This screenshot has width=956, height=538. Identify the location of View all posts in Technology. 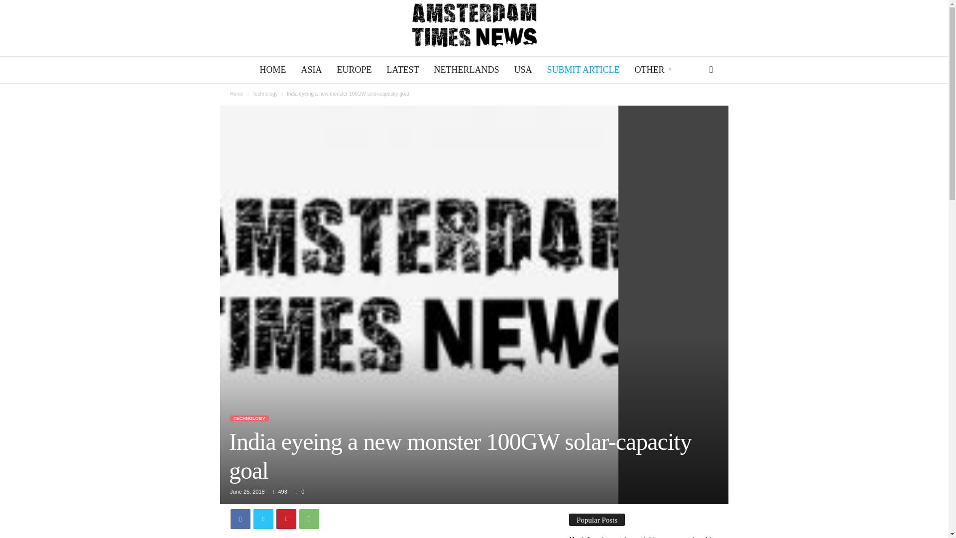
(265, 94).